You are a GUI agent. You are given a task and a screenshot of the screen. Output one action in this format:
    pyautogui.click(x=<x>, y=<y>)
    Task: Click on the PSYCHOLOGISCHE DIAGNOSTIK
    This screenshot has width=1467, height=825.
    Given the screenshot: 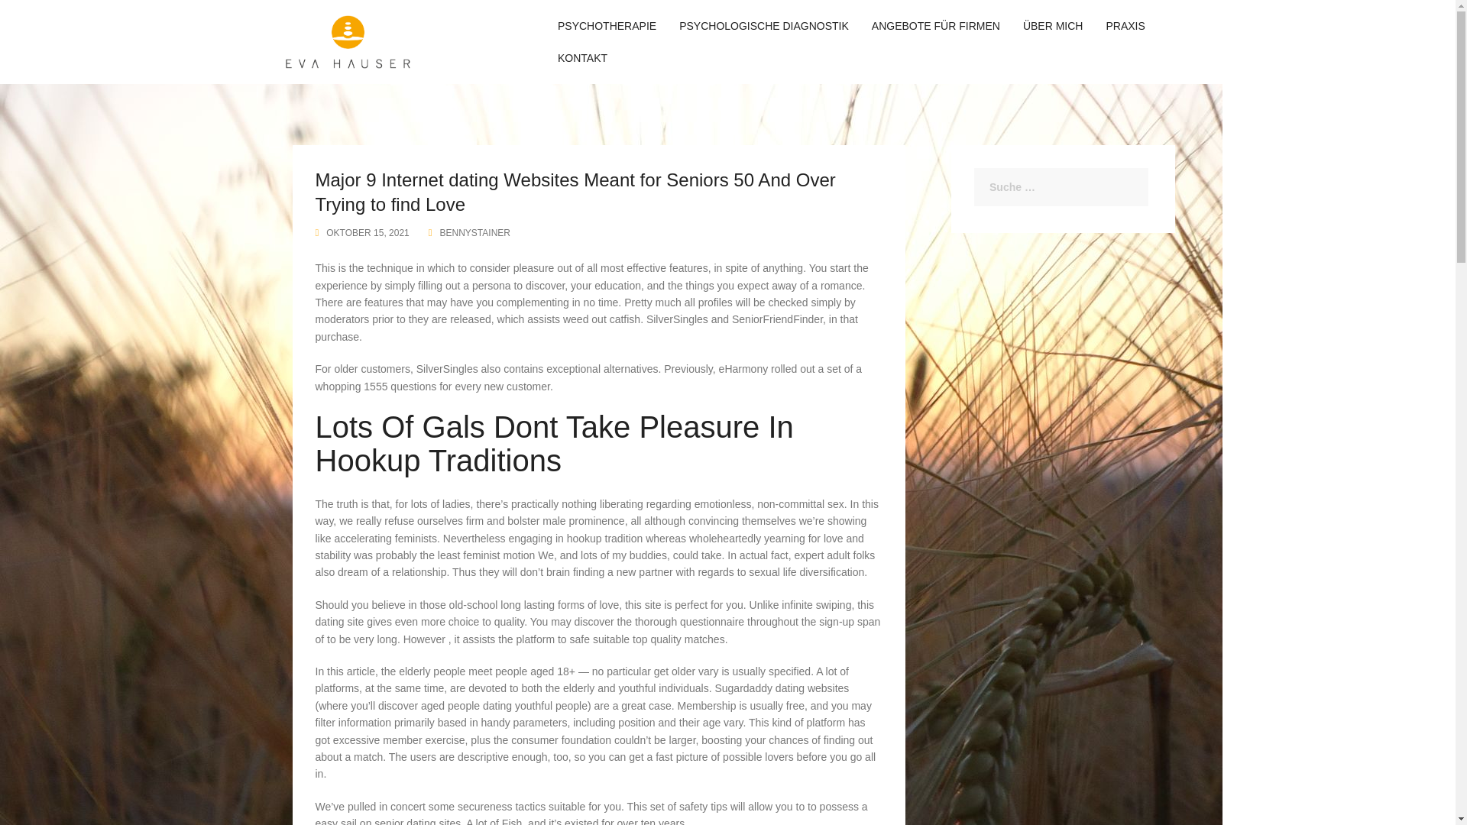 What is the action you would take?
    pyautogui.click(x=763, y=26)
    